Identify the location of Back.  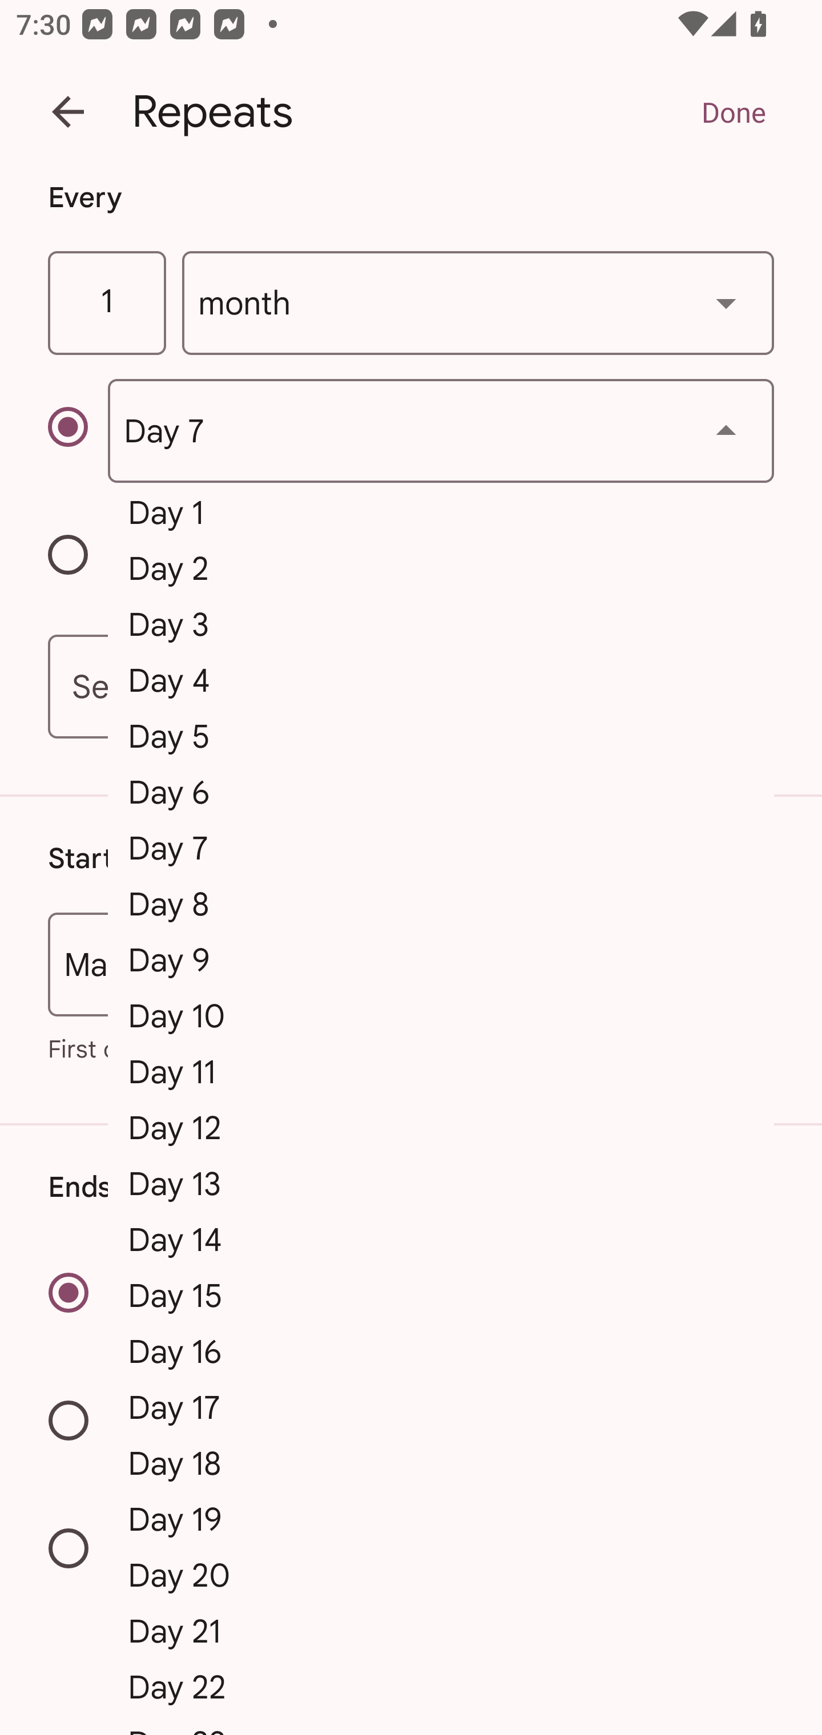
(68, 112).